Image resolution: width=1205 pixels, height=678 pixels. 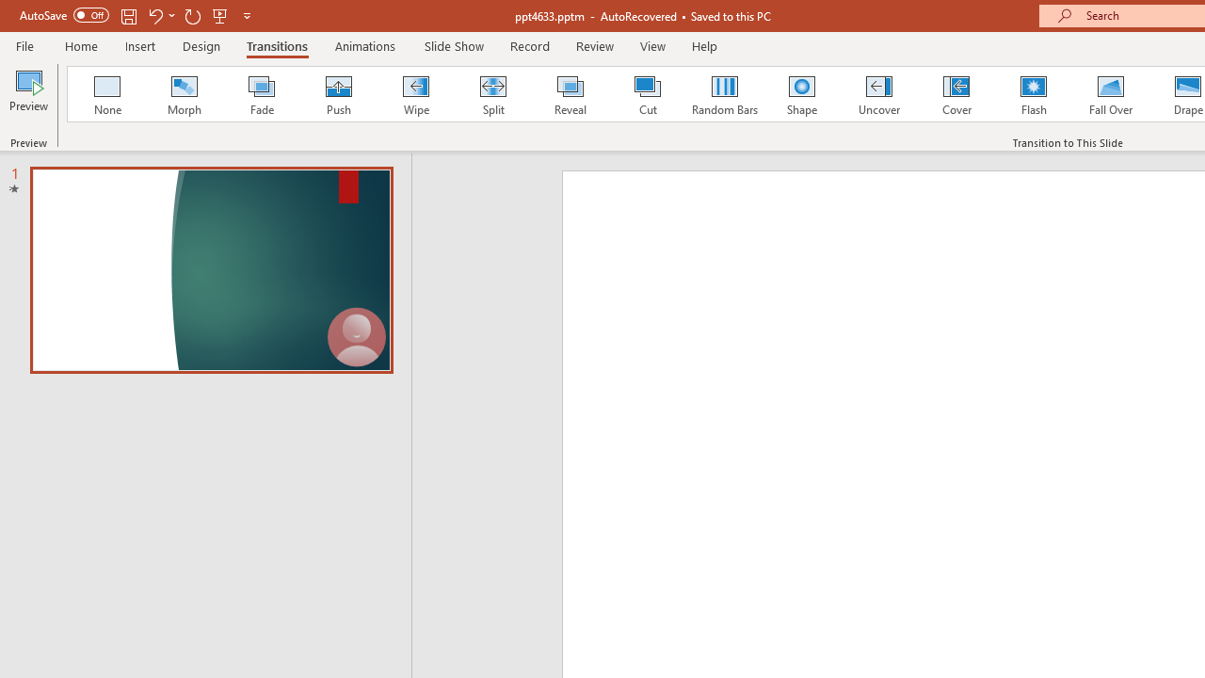 What do you see at coordinates (956, 94) in the screenshot?
I see `Cover` at bounding box center [956, 94].